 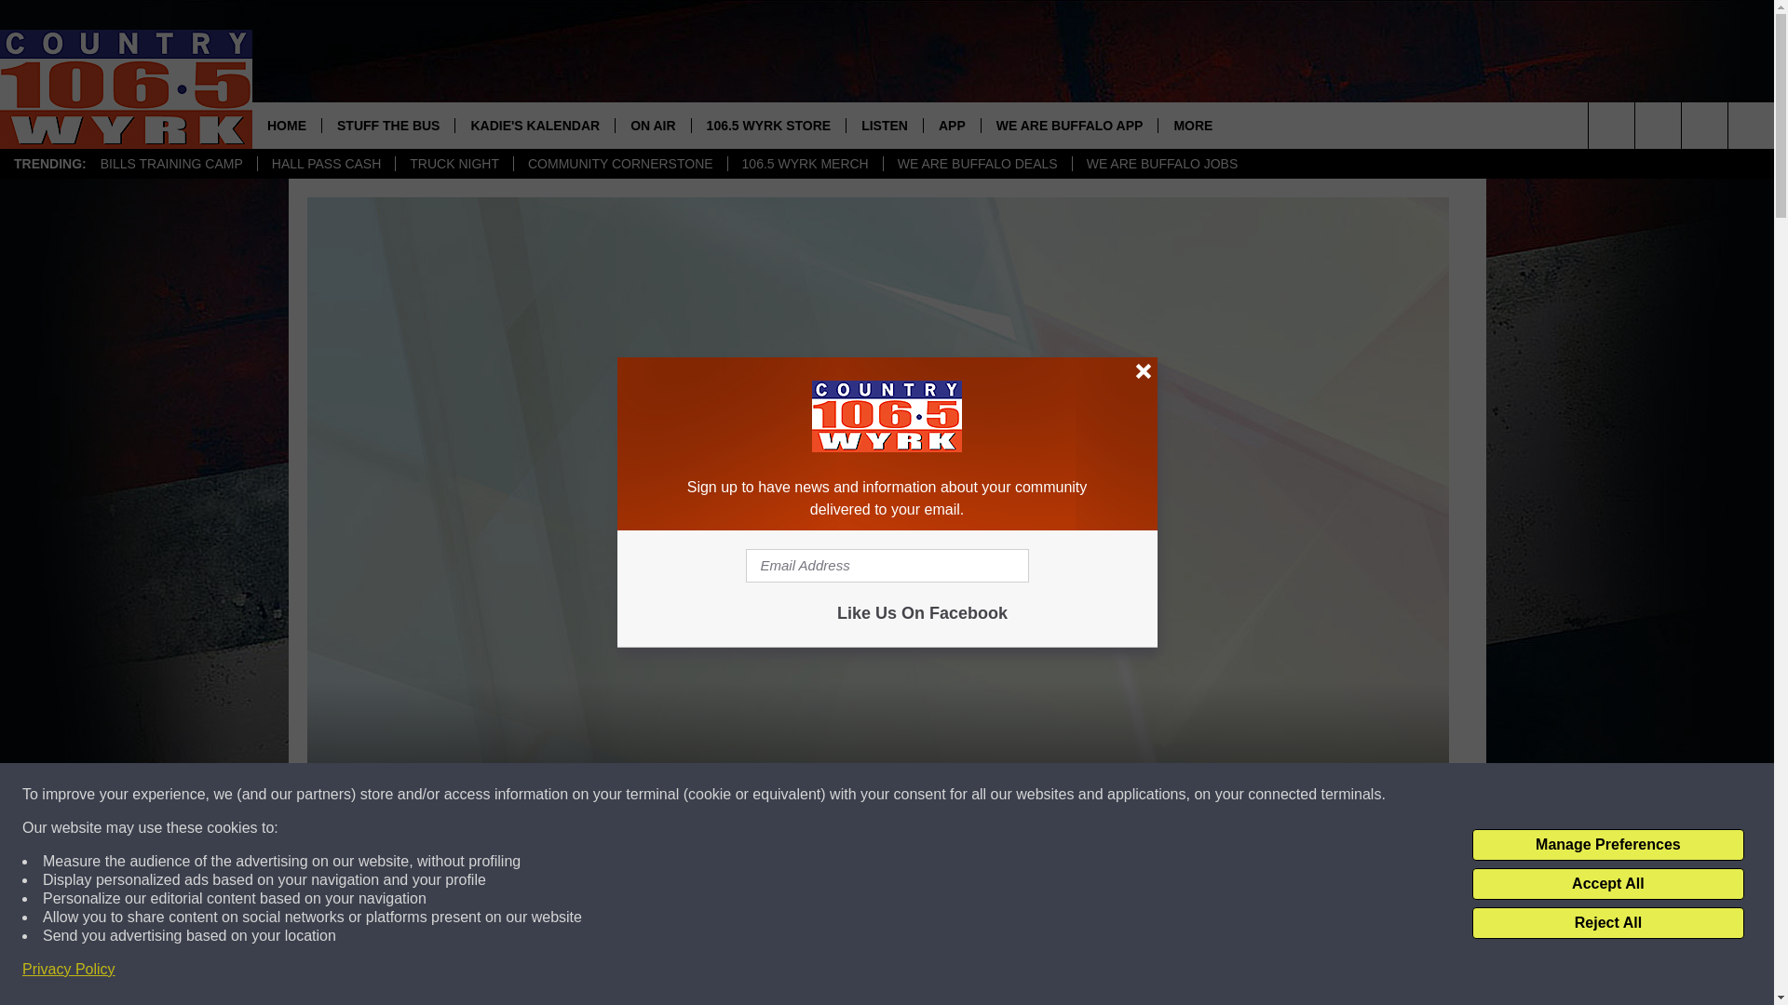 I want to click on ON AIR, so click(x=652, y=125).